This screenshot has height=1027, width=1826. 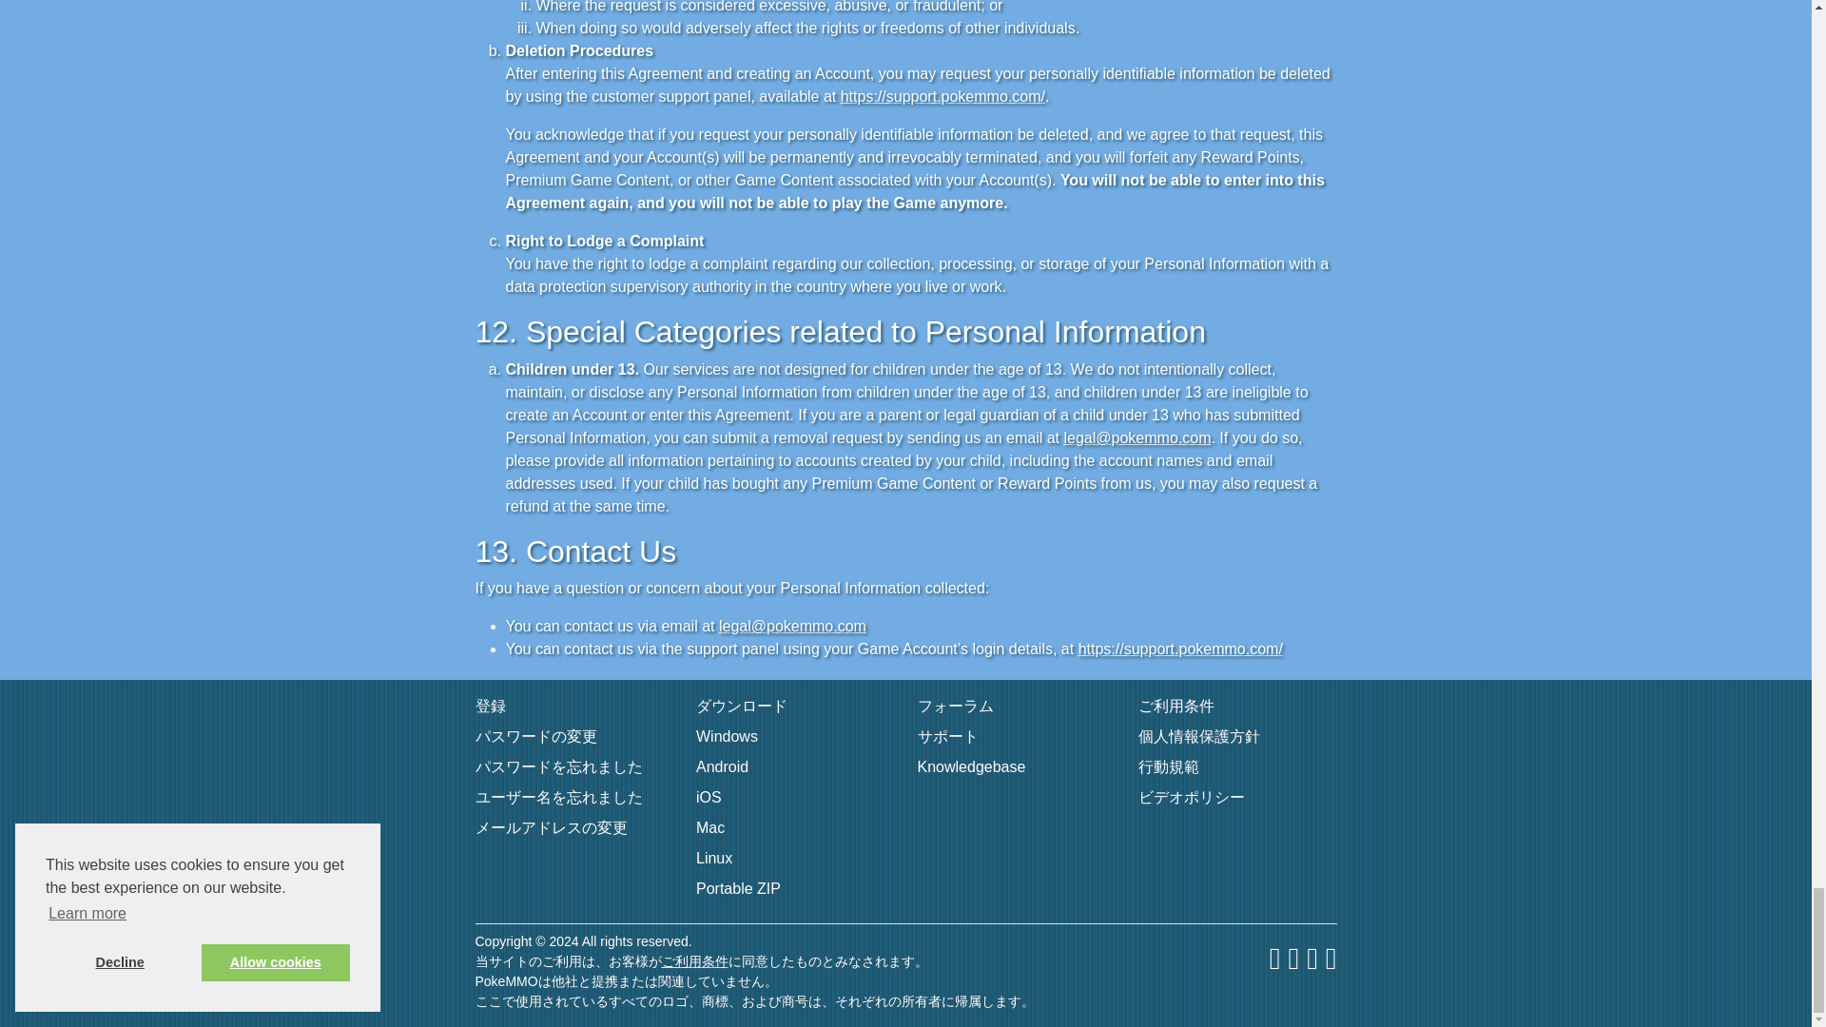 I want to click on Join our Discord, so click(x=1312, y=960).